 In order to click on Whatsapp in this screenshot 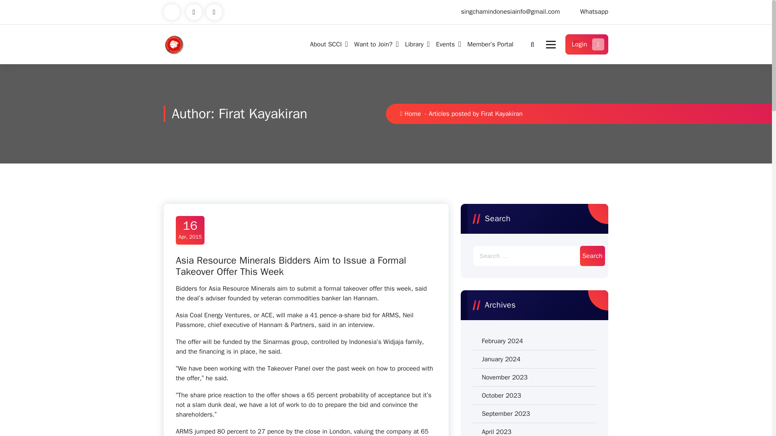, I will do `click(594, 12)`.